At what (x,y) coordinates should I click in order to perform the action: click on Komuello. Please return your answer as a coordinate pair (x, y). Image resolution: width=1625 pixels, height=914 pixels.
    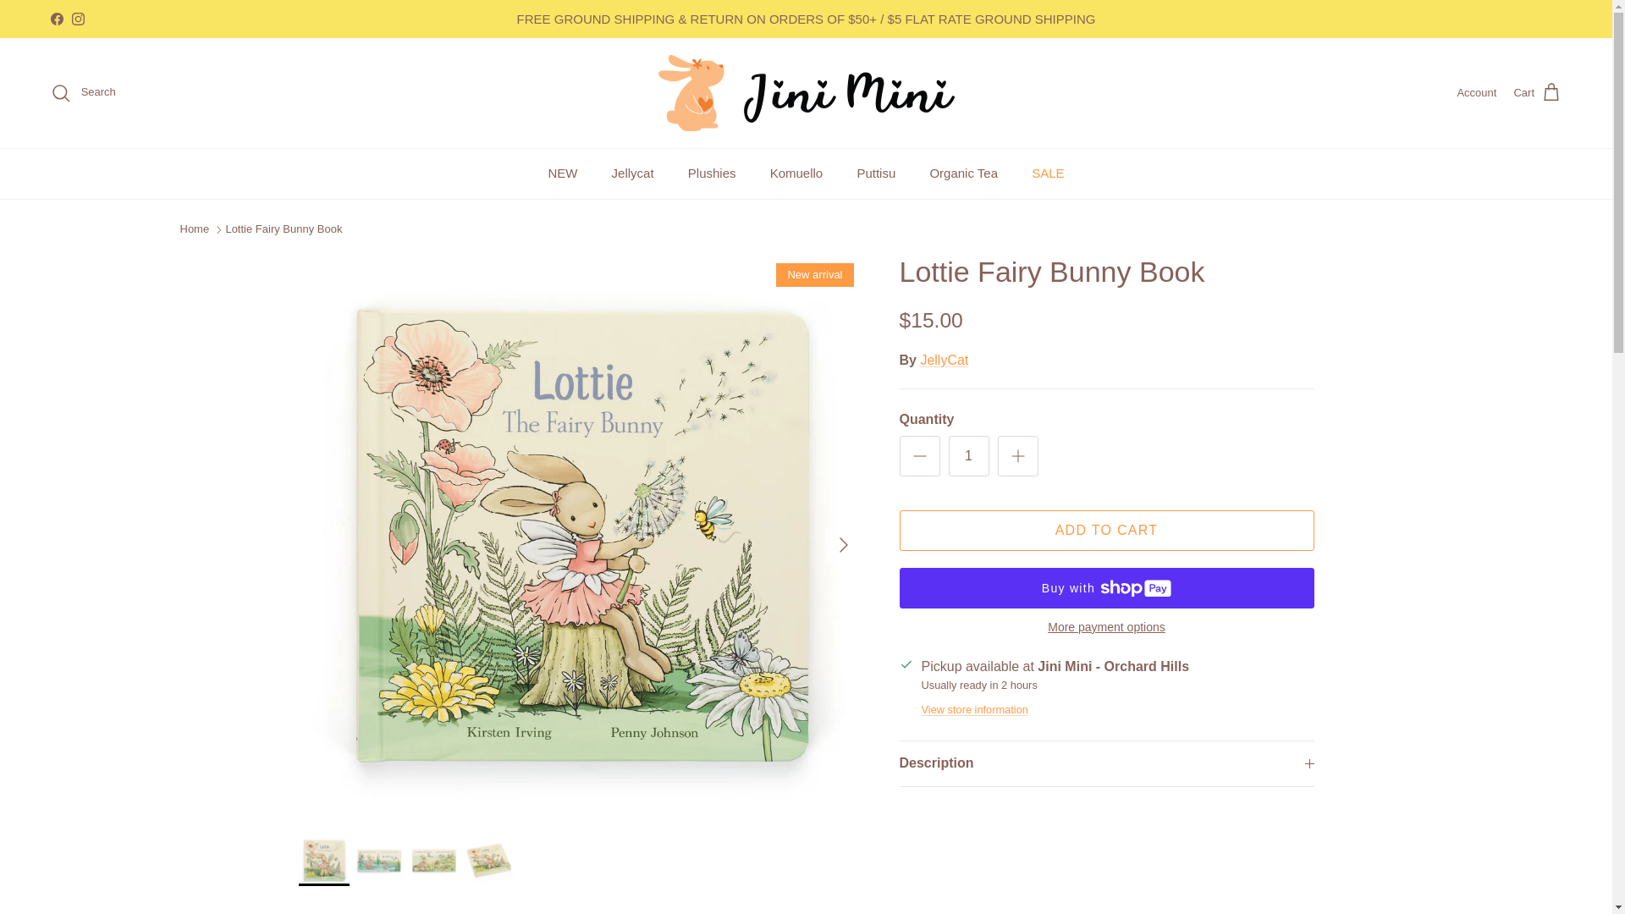
    Looking at the image, I should click on (796, 174).